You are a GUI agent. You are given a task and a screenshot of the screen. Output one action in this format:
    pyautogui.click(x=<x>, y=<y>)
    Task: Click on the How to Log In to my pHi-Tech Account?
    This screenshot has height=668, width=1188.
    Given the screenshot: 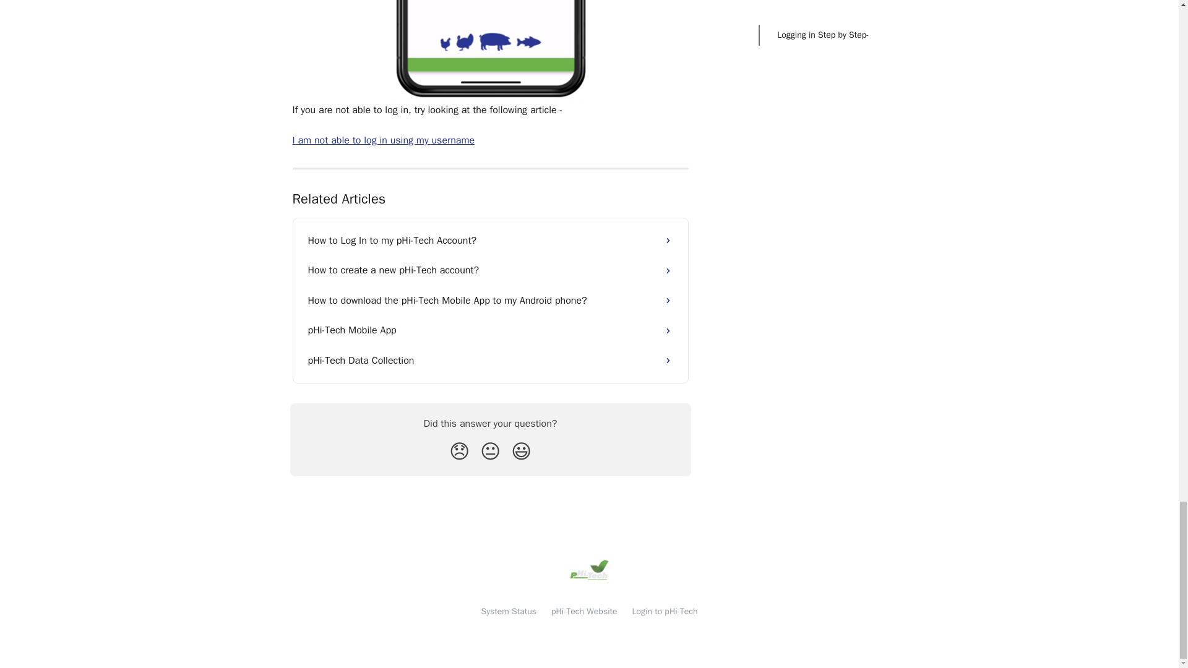 What is the action you would take?
    pyautogui.click(x=490, y=240)
    